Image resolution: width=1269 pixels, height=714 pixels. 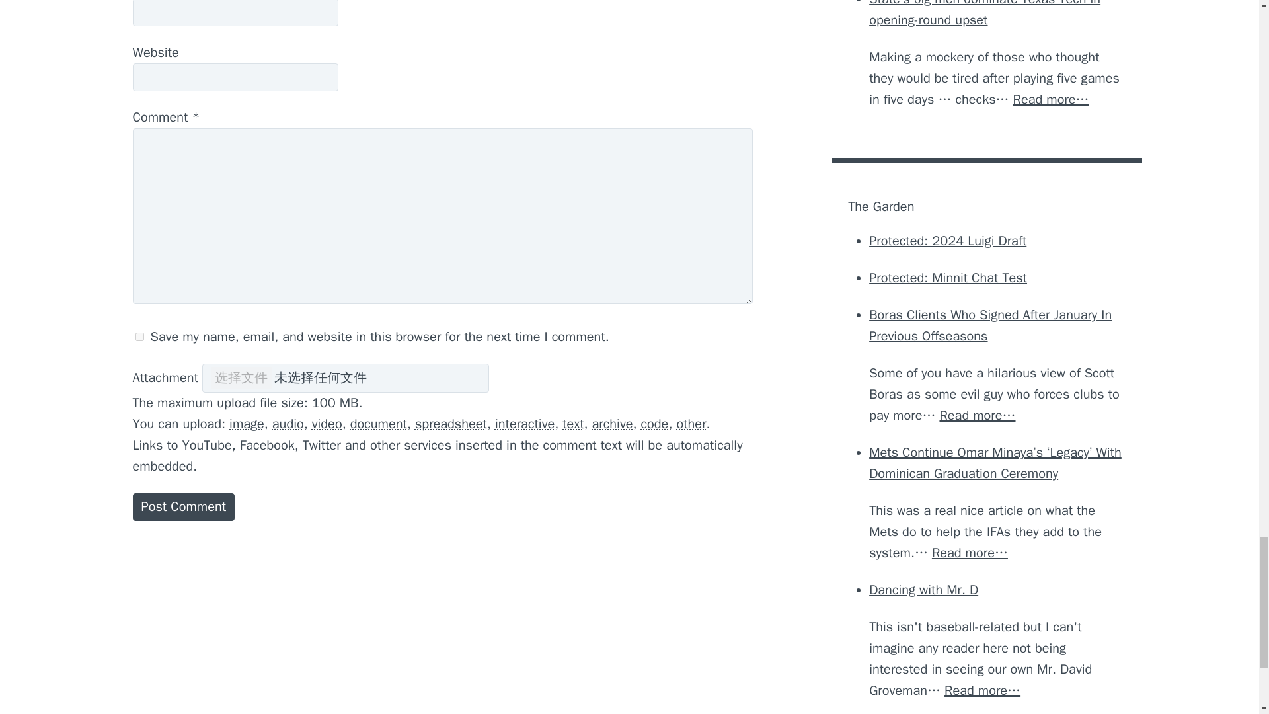 What do you see at coordinates (288, 424) in the screenshot?
I see `mp3, m4a, m4b, aac, ram, wav, ogg, oga, flac, wma, mka` at bounding box center [288, 424].